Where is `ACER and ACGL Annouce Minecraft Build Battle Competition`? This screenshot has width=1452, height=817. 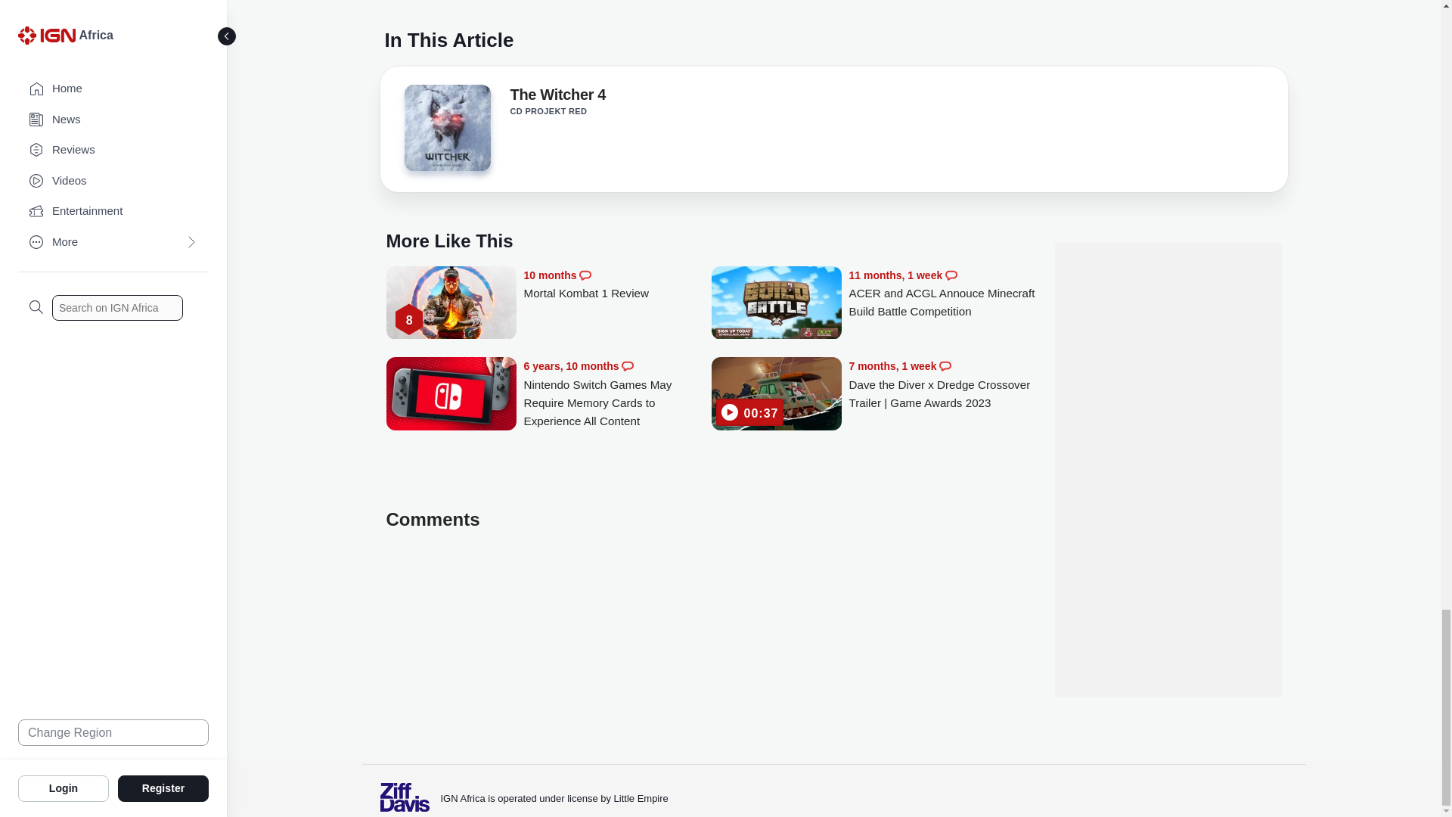 ACER and ACGL Annouce Minecraft Build Battle Competition is located at coordinates (942, 294).